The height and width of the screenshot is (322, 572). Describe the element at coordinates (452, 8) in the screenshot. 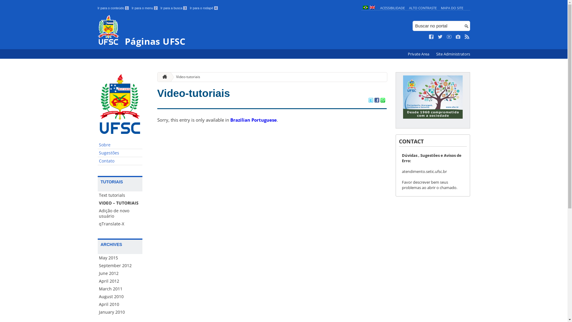

I see `MAPA DO SITE` at that location.